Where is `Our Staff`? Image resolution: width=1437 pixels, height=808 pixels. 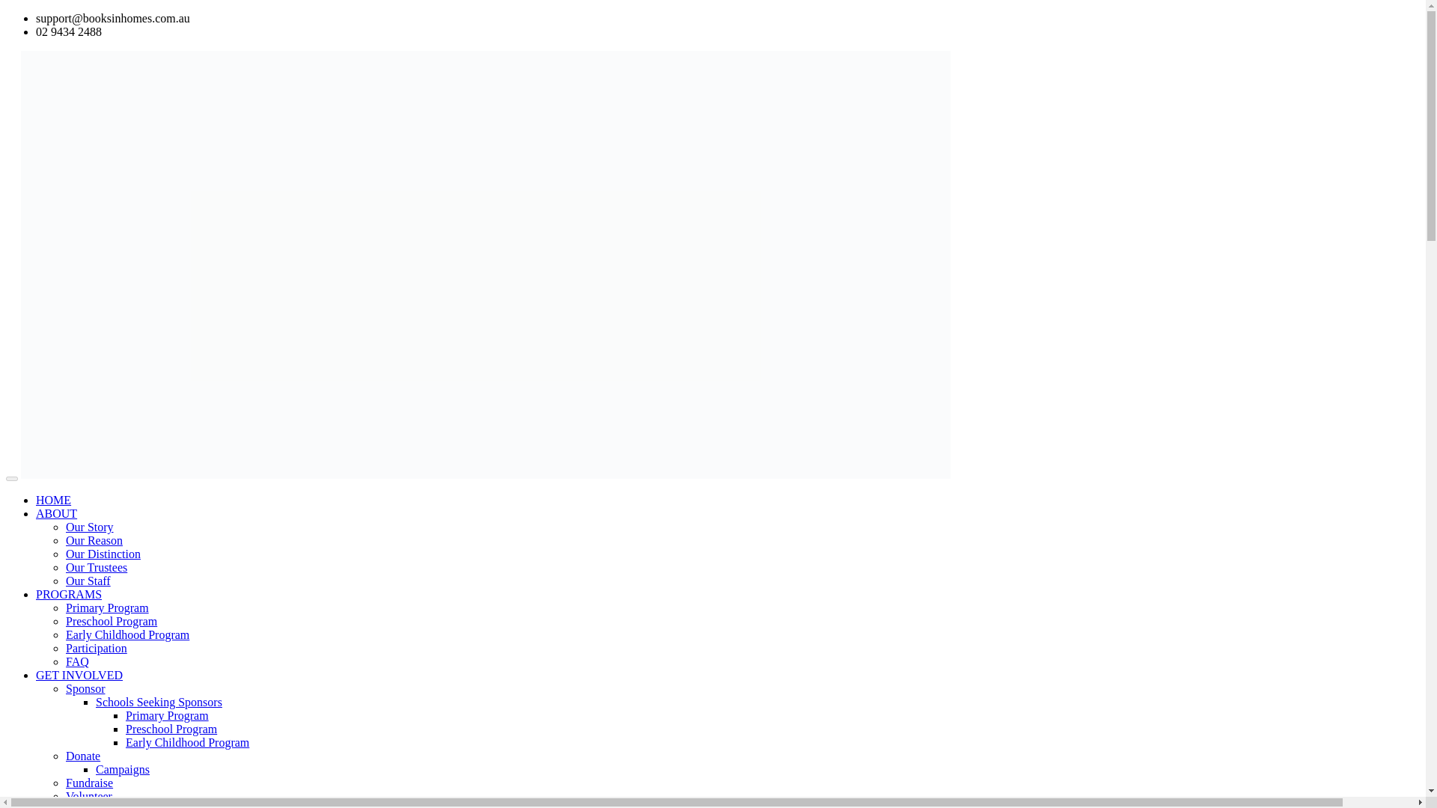
Our Staff is located at coordinates (88, 581).